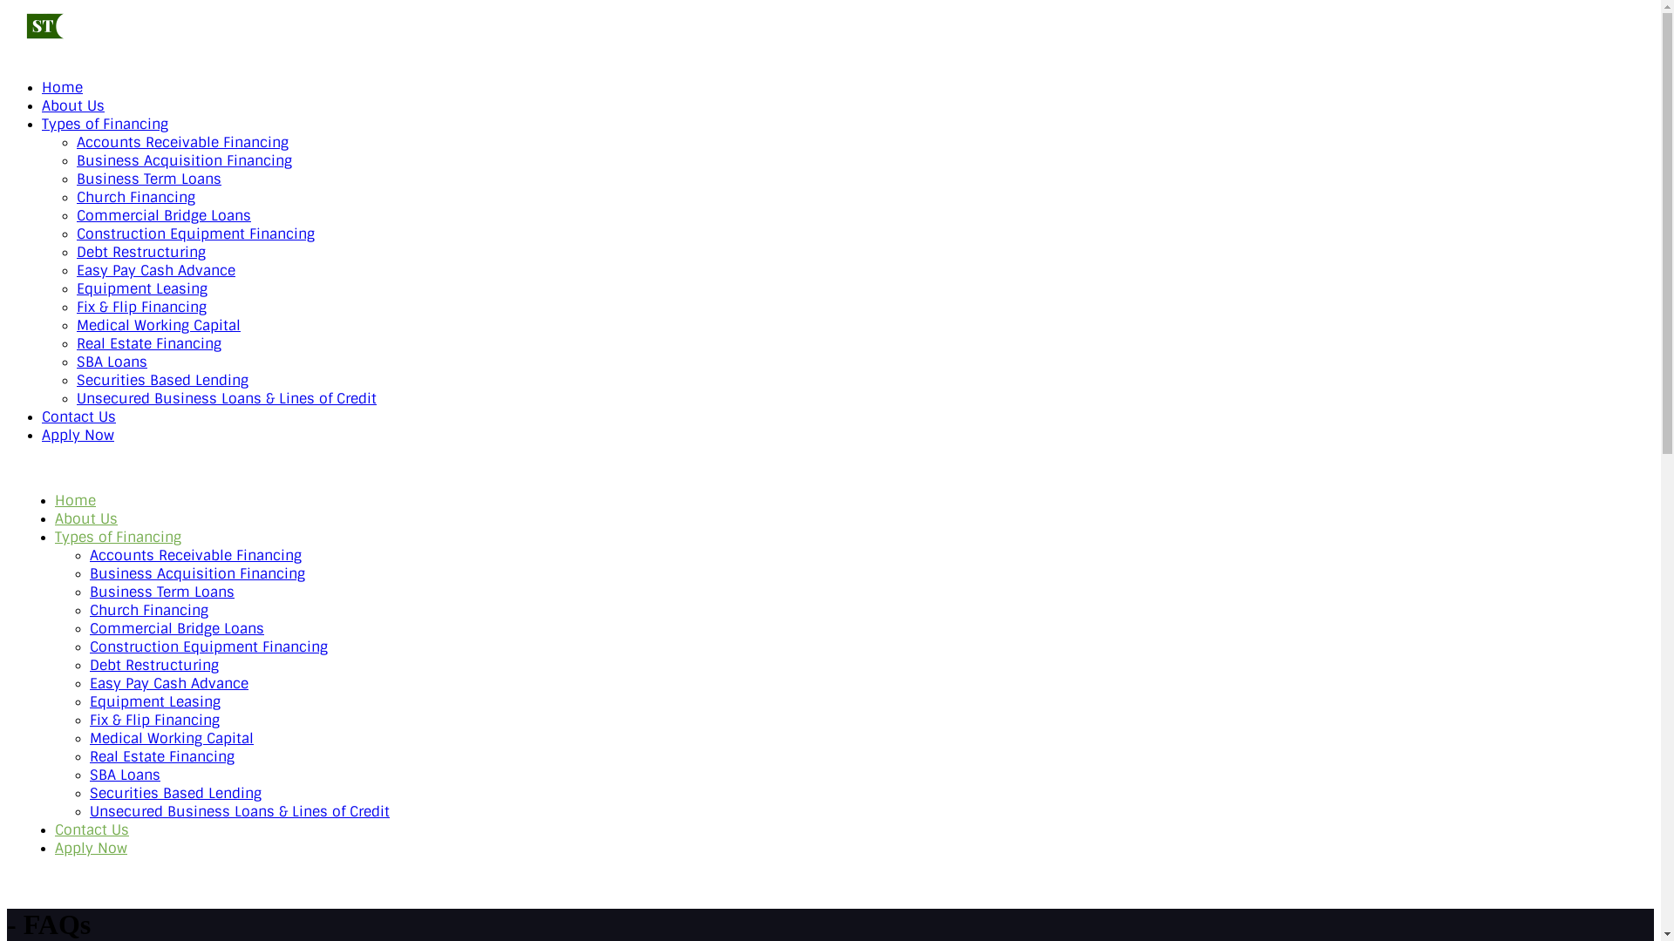 Image resolution: width=1674 pixels, height=941 pixels. Describe the element at coordinates (142, 289) in the screenshot. I see `Equipment Leasing` at that location.